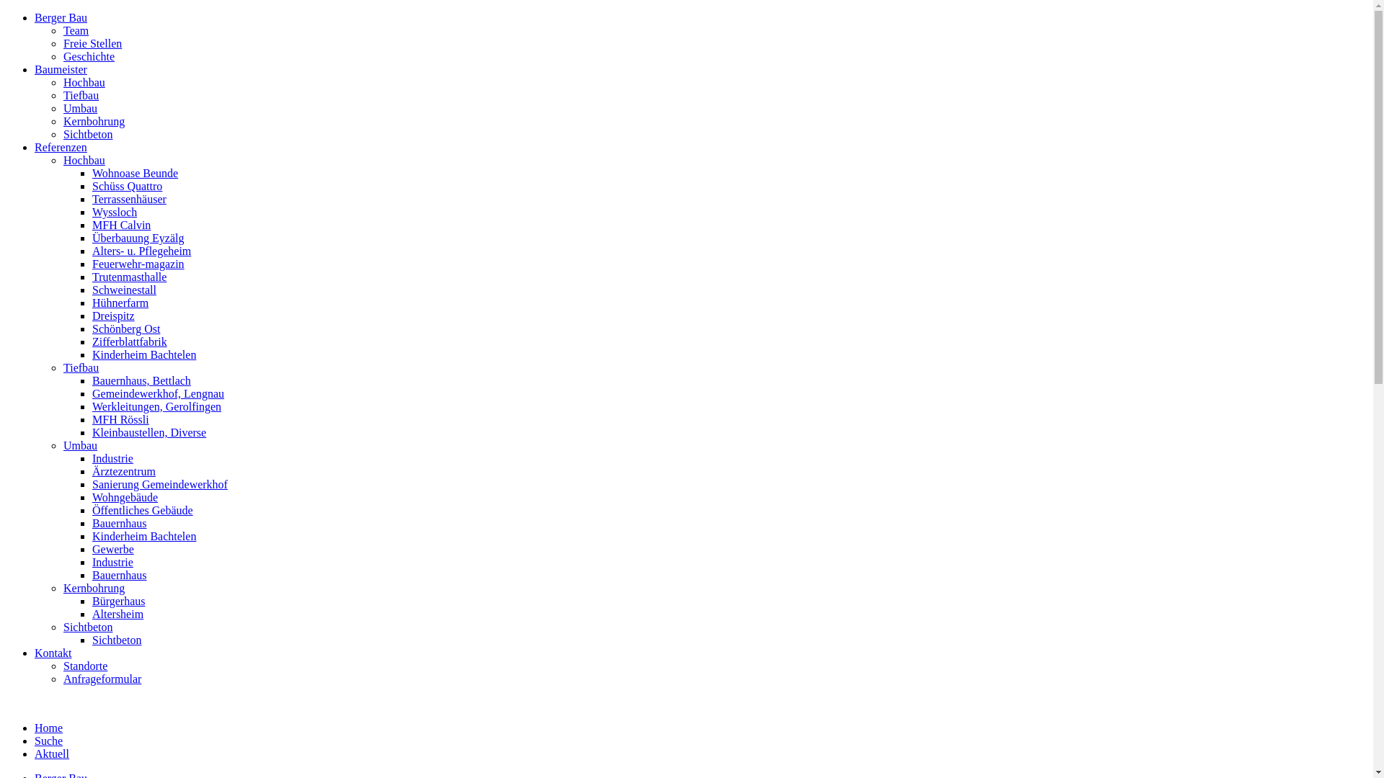 The image size is (1384, 778). Describe the element at coordinates (52, 754) in the screenshot. I see `Aktuell` at that location.